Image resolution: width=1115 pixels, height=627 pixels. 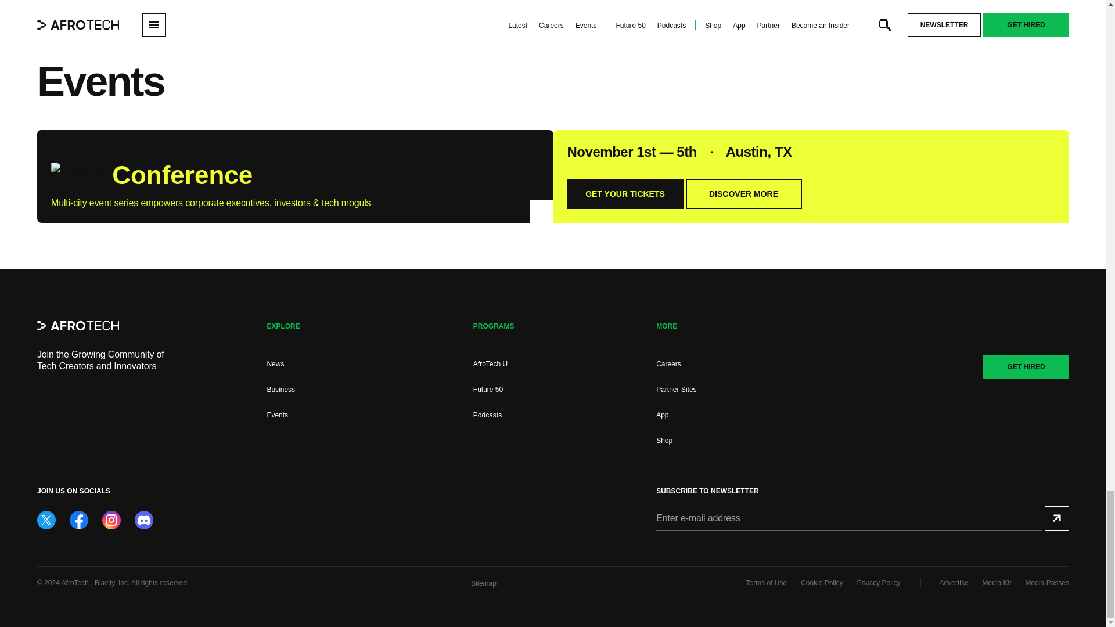 I want to click on Podcasts, so click(x=487, y=415).